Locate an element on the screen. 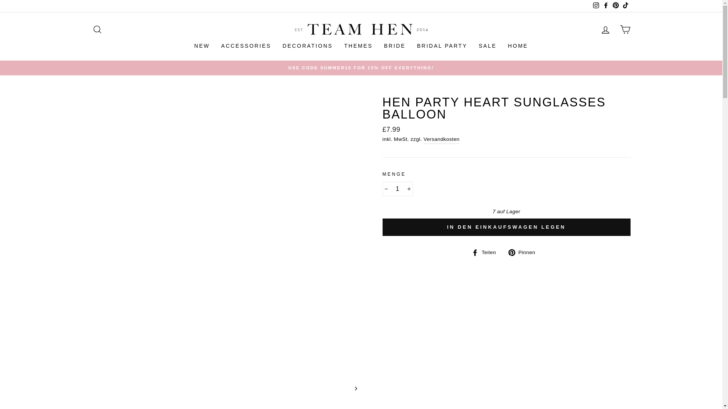 The image size is (728, 409). Auf Pinterest pinnen is located at coordinates (524, 252).